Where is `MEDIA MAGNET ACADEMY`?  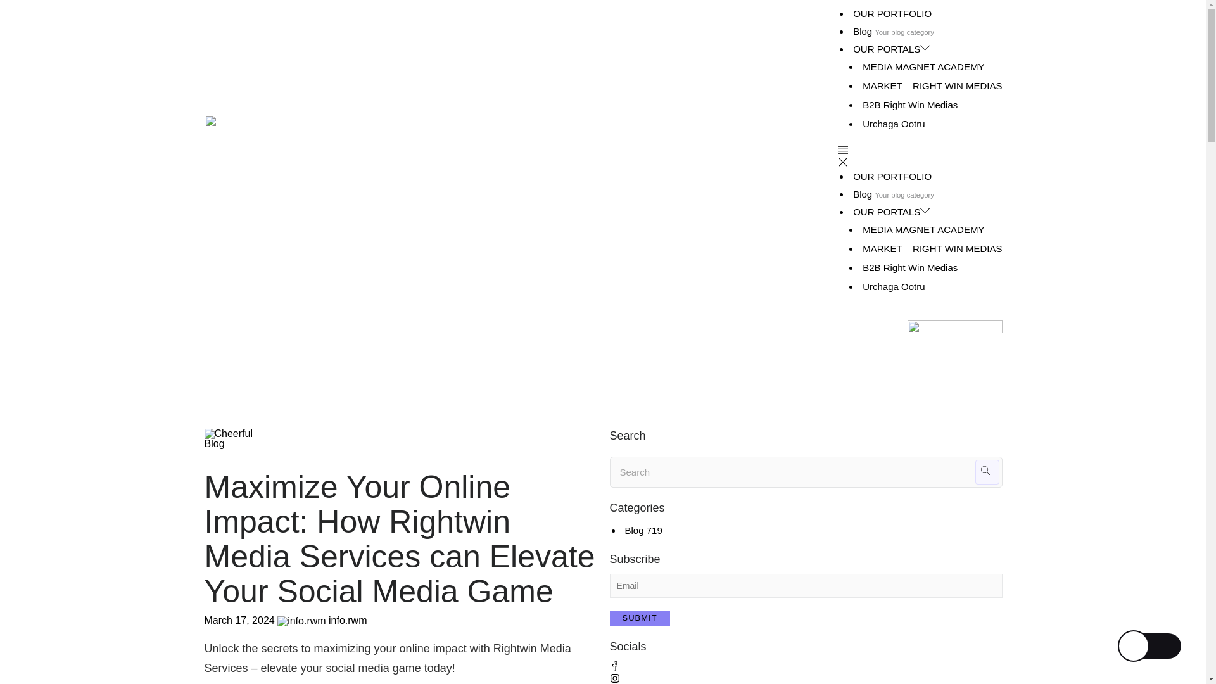 MEDIA MAGNET ACADEMY is located at coordinates (923, 229).